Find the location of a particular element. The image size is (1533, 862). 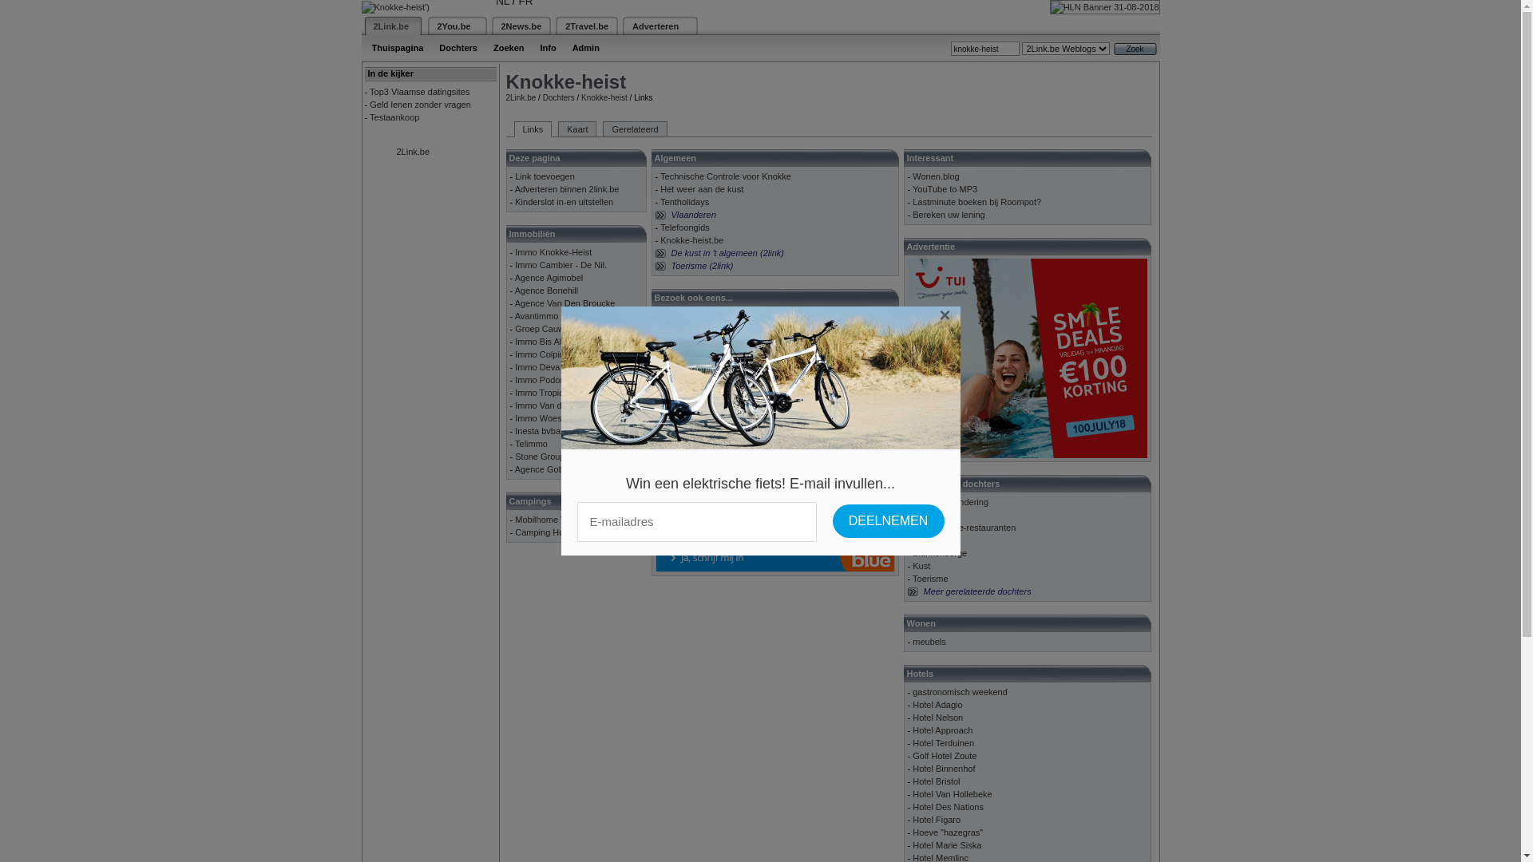

Immo Woestyn is located at coordinates (545, 418).